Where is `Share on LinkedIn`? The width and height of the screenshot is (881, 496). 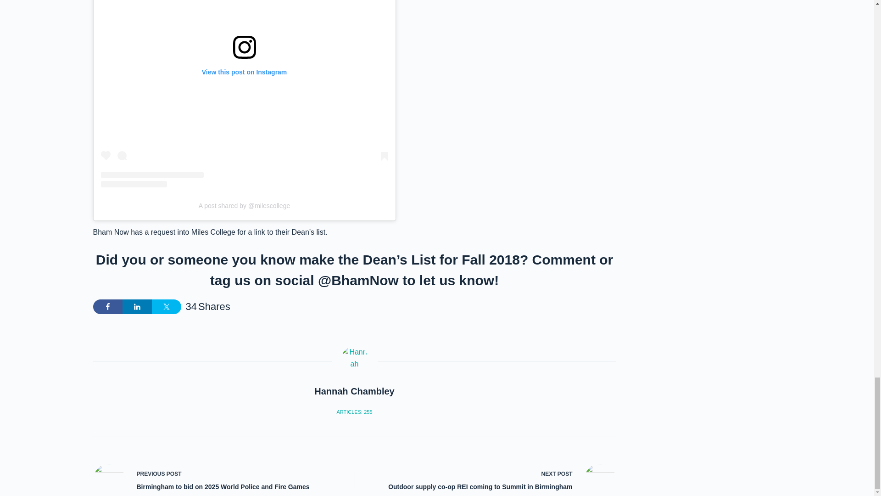
Share on LinkedIn is located at coordinates (137, 307).